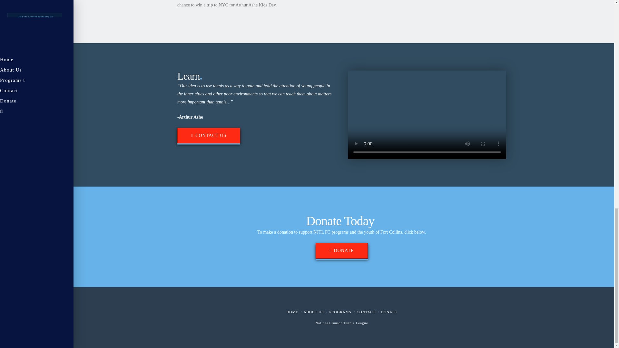  I want to click on About, so click(314, 312).